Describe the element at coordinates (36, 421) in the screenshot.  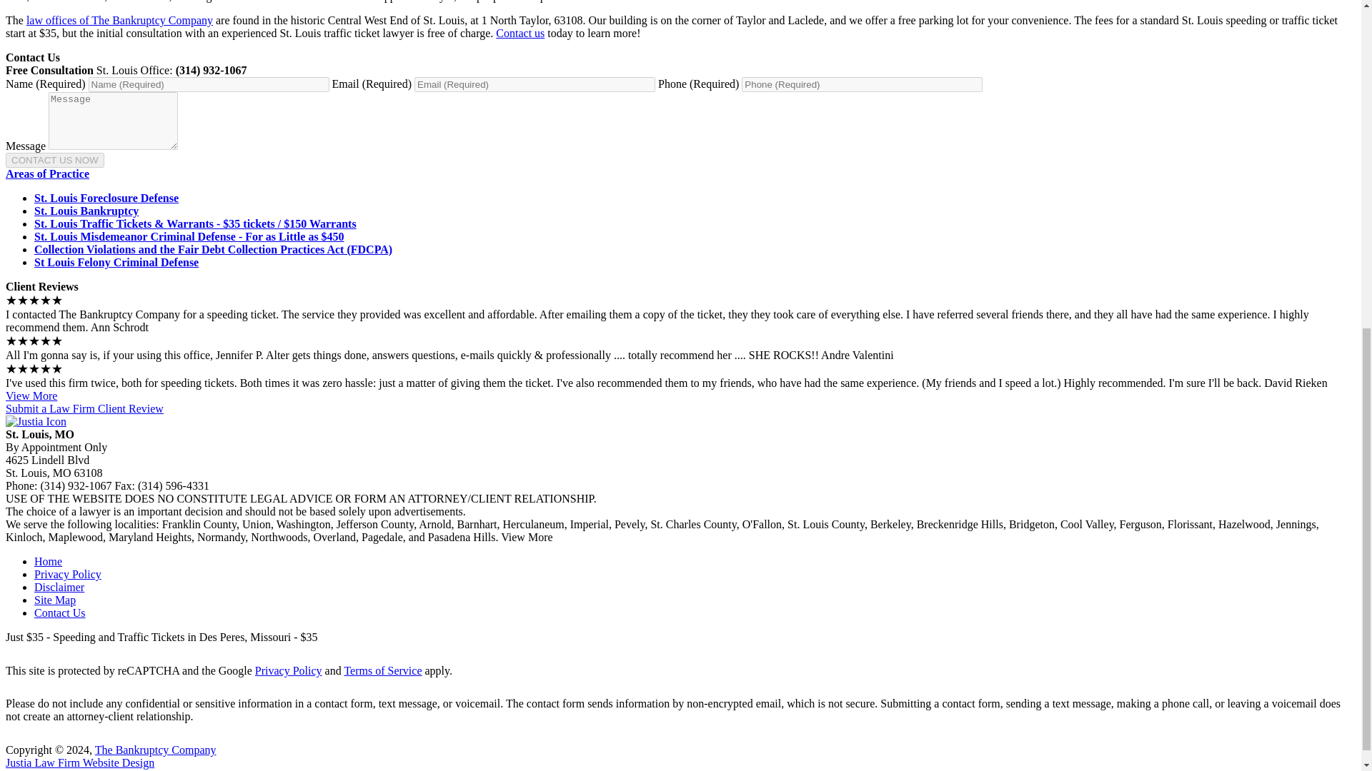
I see `Justia` at that location.